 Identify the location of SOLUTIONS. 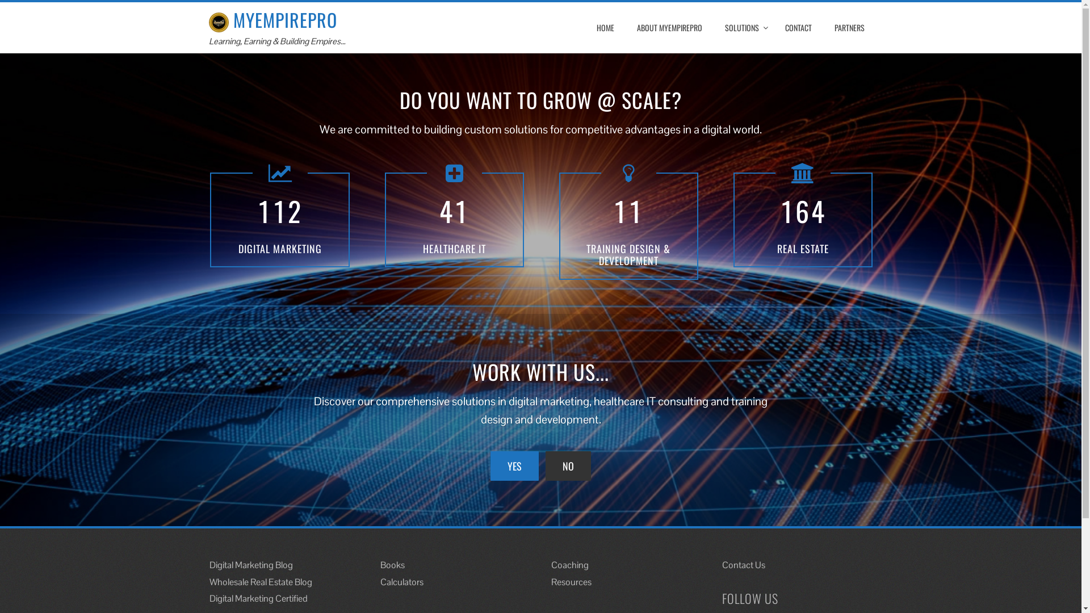
(744, 28).